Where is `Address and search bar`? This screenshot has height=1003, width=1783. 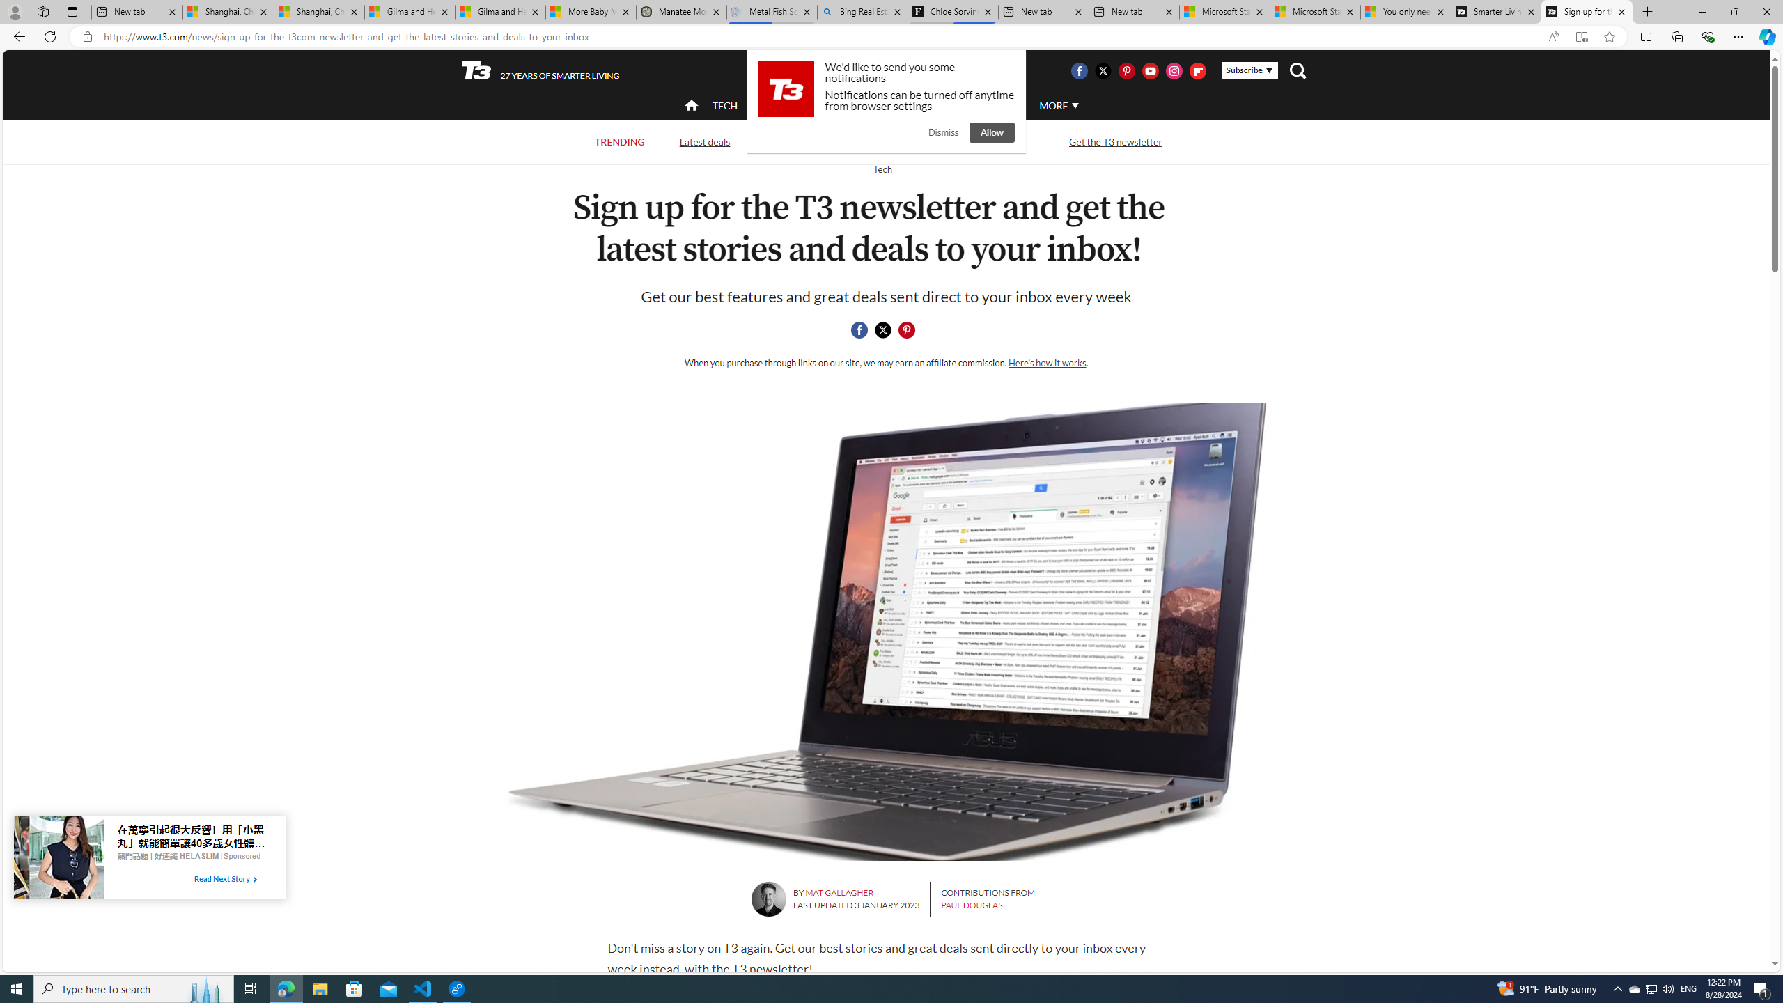
Address and search bar is located at coordinates (820, 37).